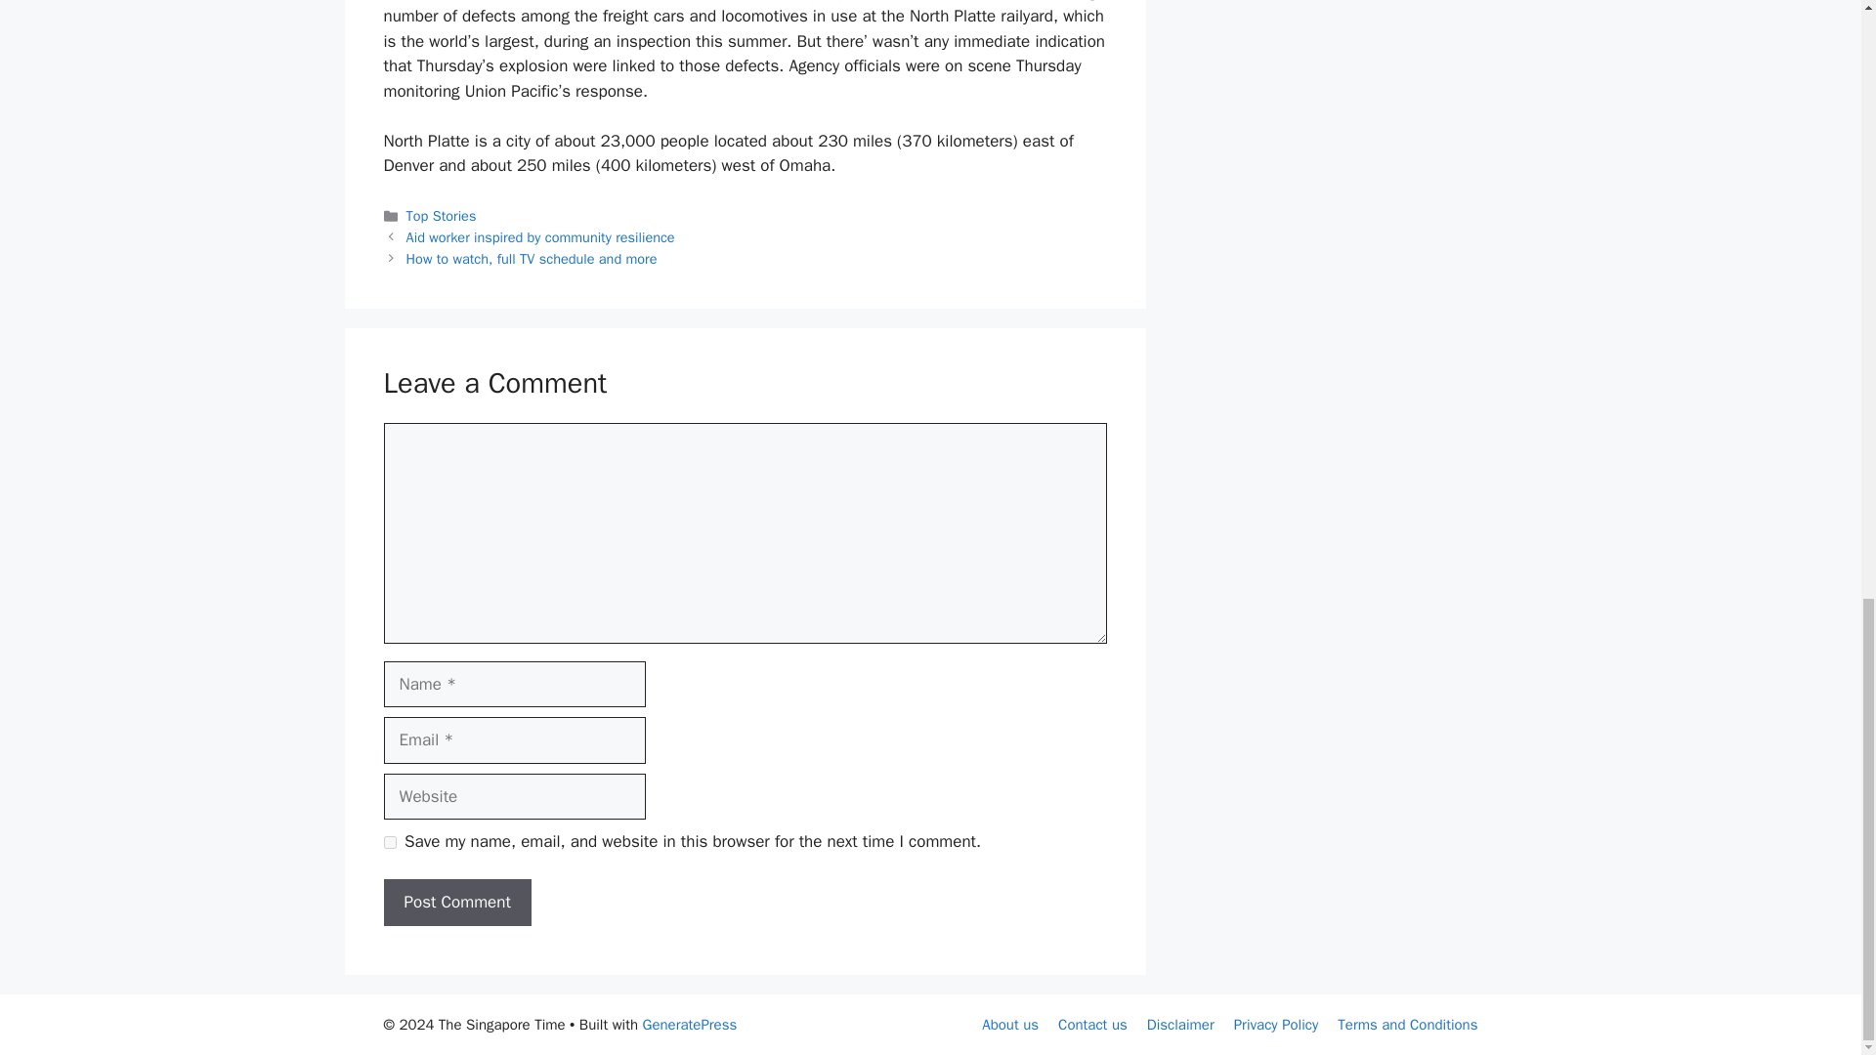  What do you see at coordinates (1092, 1025) in the screenshot?
I see `Contact us` at bounding box center [1092, 1025].